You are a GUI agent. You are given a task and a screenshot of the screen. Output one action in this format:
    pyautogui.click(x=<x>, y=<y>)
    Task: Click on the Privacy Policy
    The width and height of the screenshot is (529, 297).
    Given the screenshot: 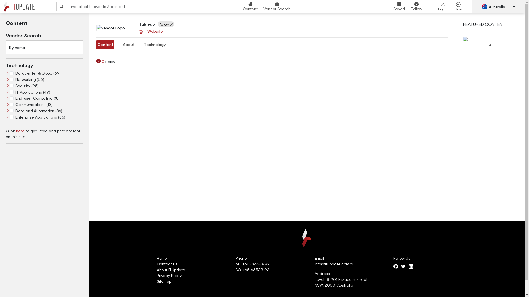 What is the action you would take?
    pyautogui.click(x=169, y=276)
    